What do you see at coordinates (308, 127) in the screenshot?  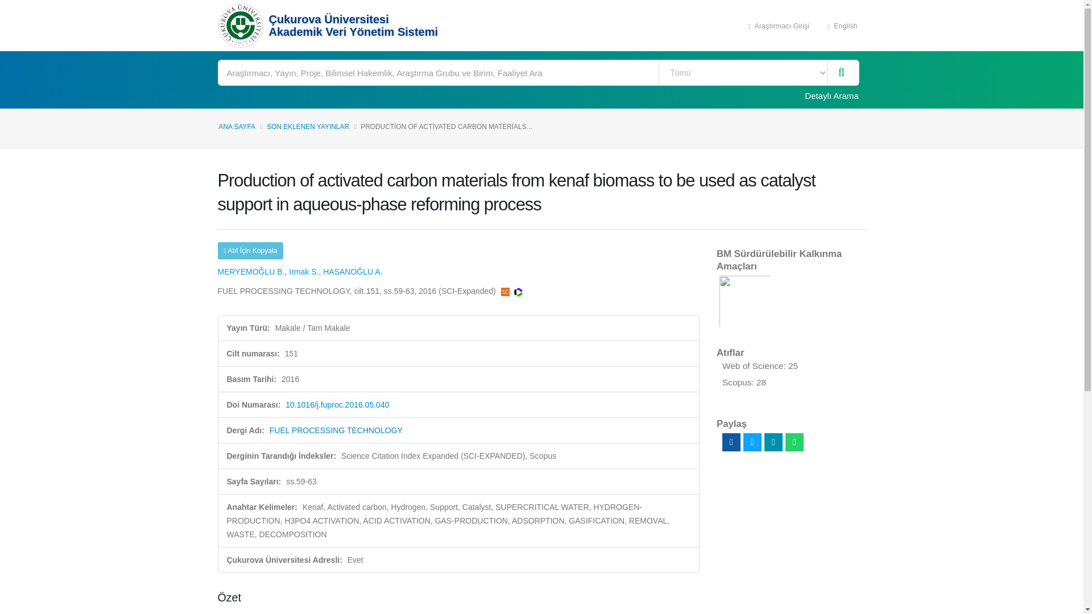 I see `SON EKLENEN YAYINLAR` at bounding box center [308, 127].